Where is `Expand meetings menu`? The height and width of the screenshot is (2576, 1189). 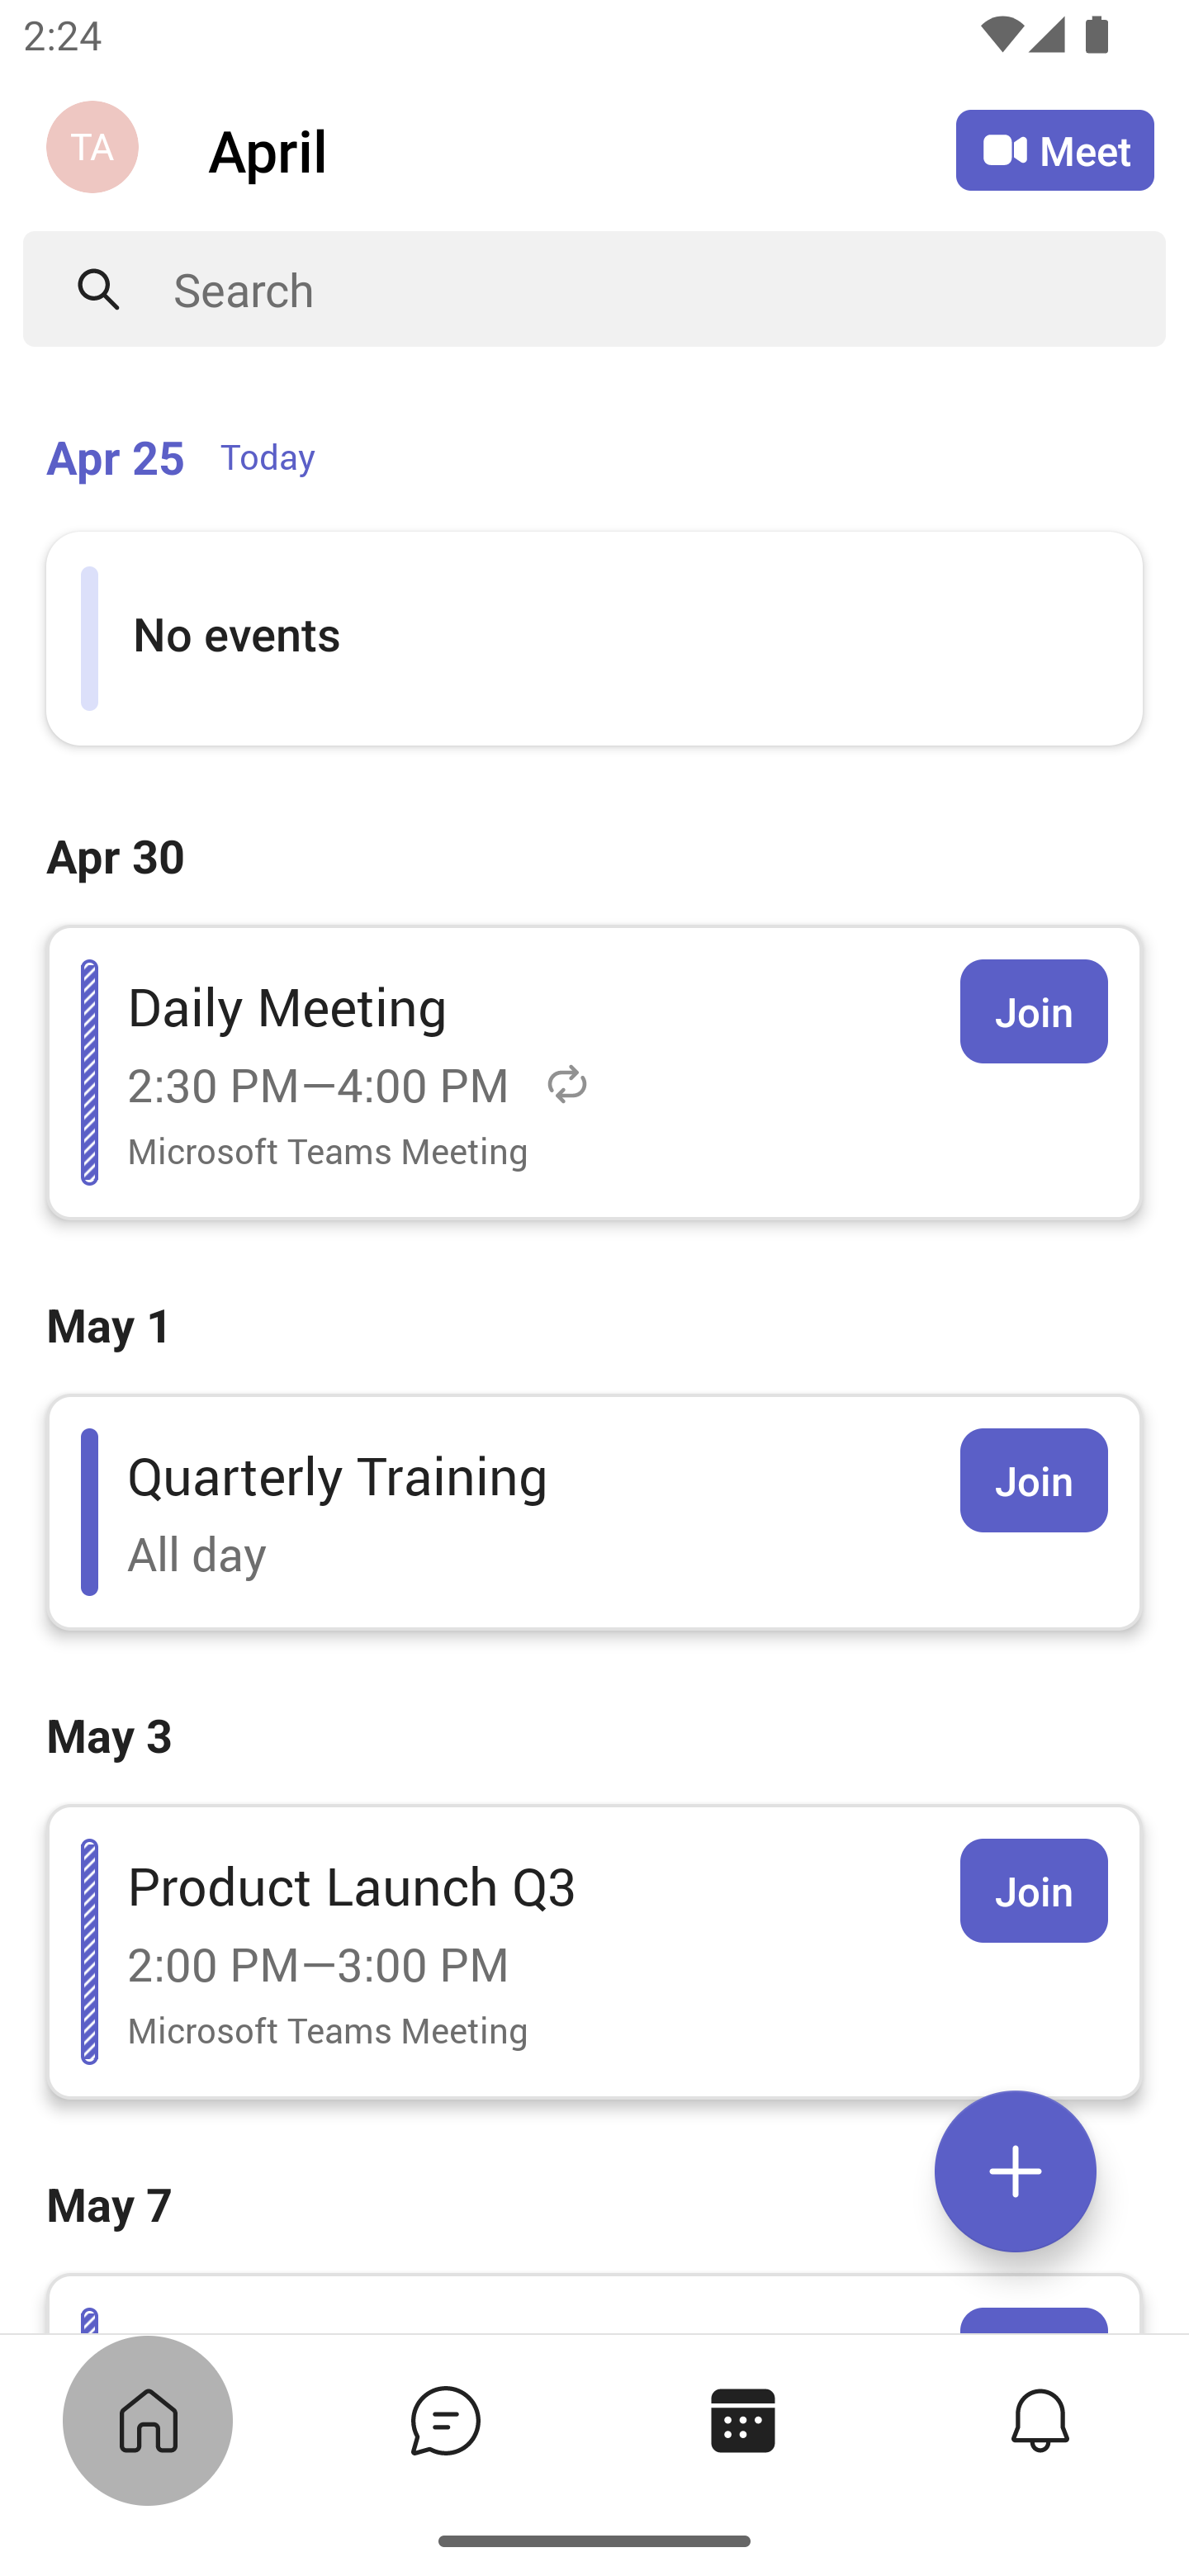
Expand meetings menu is located at coordinates (1015, 2171).